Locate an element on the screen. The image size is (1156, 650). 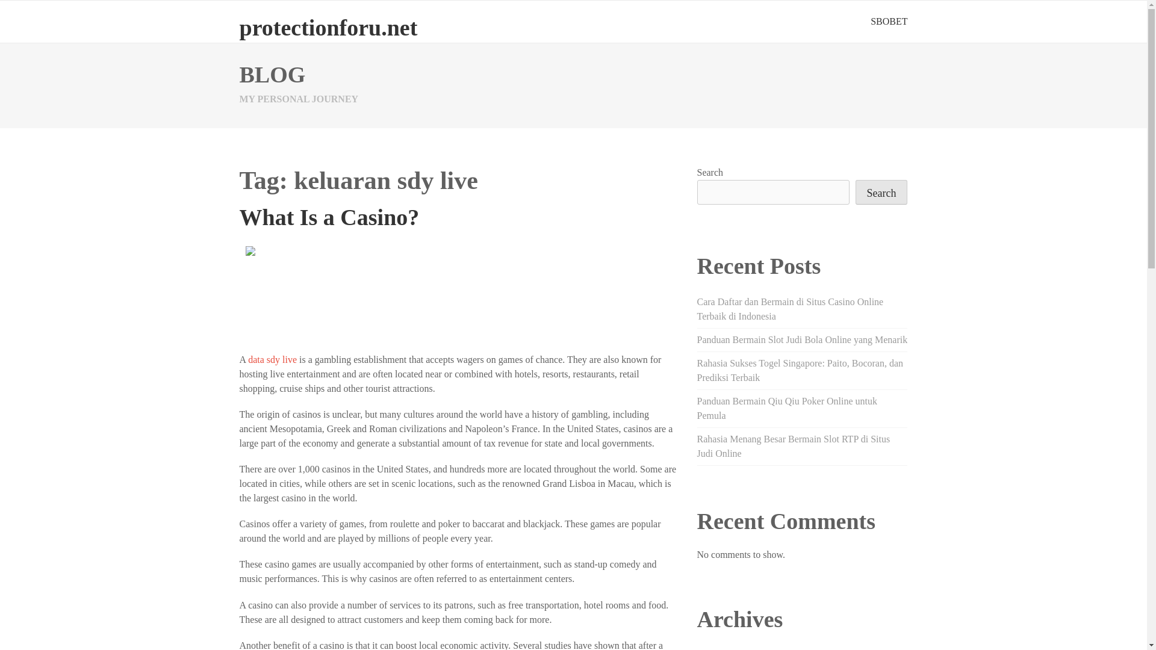
Search is located at coordinates (881, 193).